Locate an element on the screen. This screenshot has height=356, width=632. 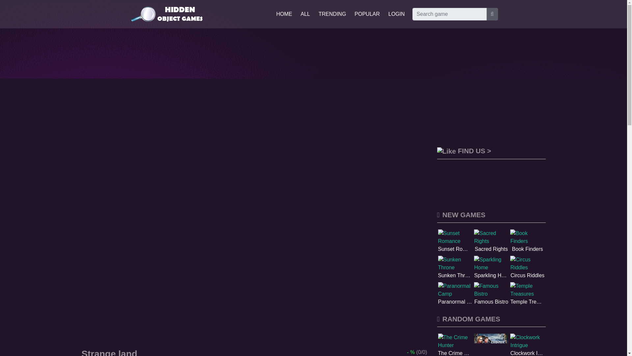
Book Finders is located at coordinates (527, 241).